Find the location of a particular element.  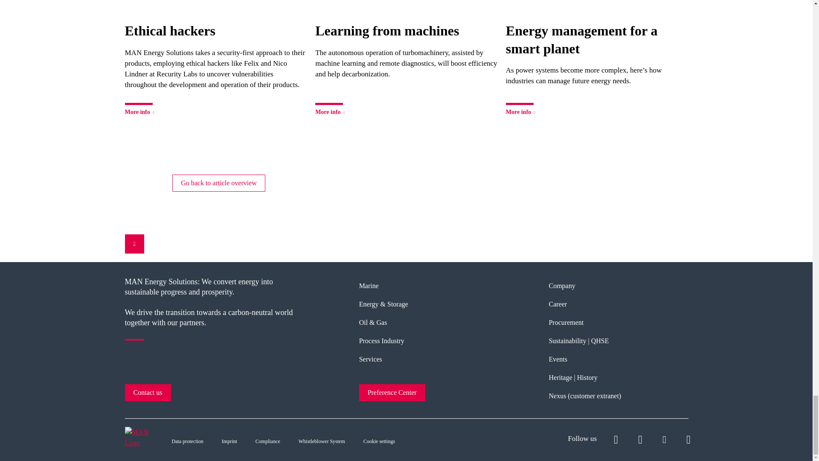

Events is located at coordinates (558, 359).